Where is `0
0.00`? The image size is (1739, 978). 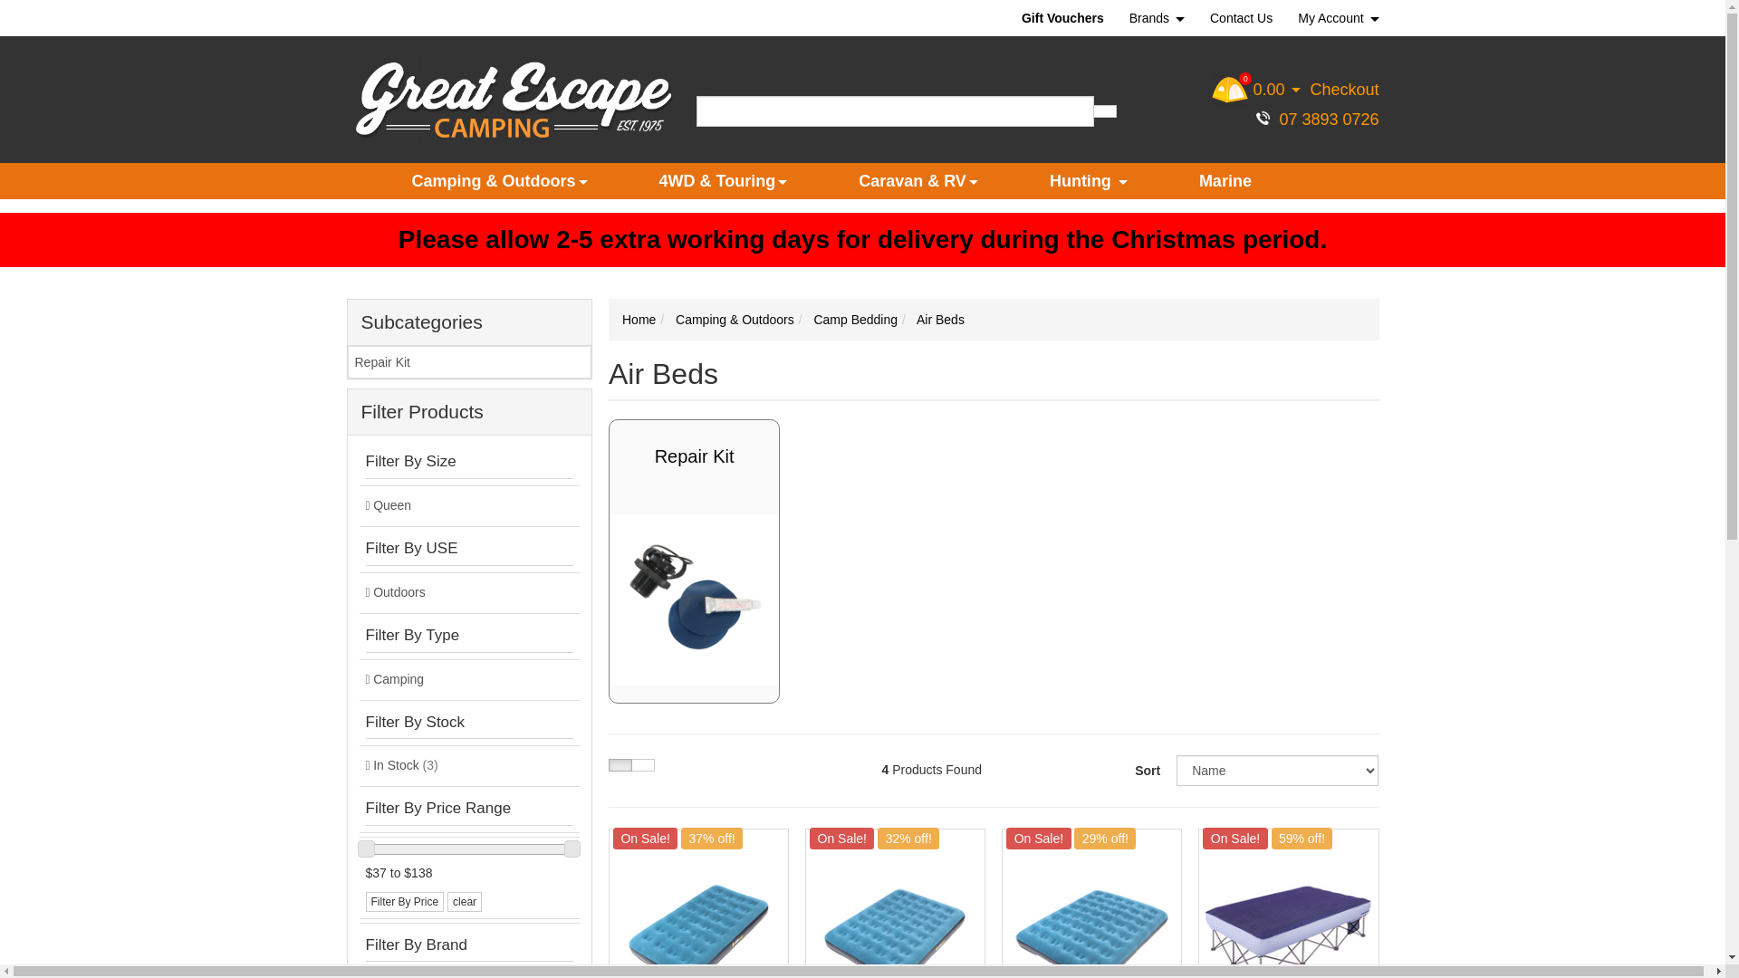
0
0.00 is located at coordinates (1259, 90).